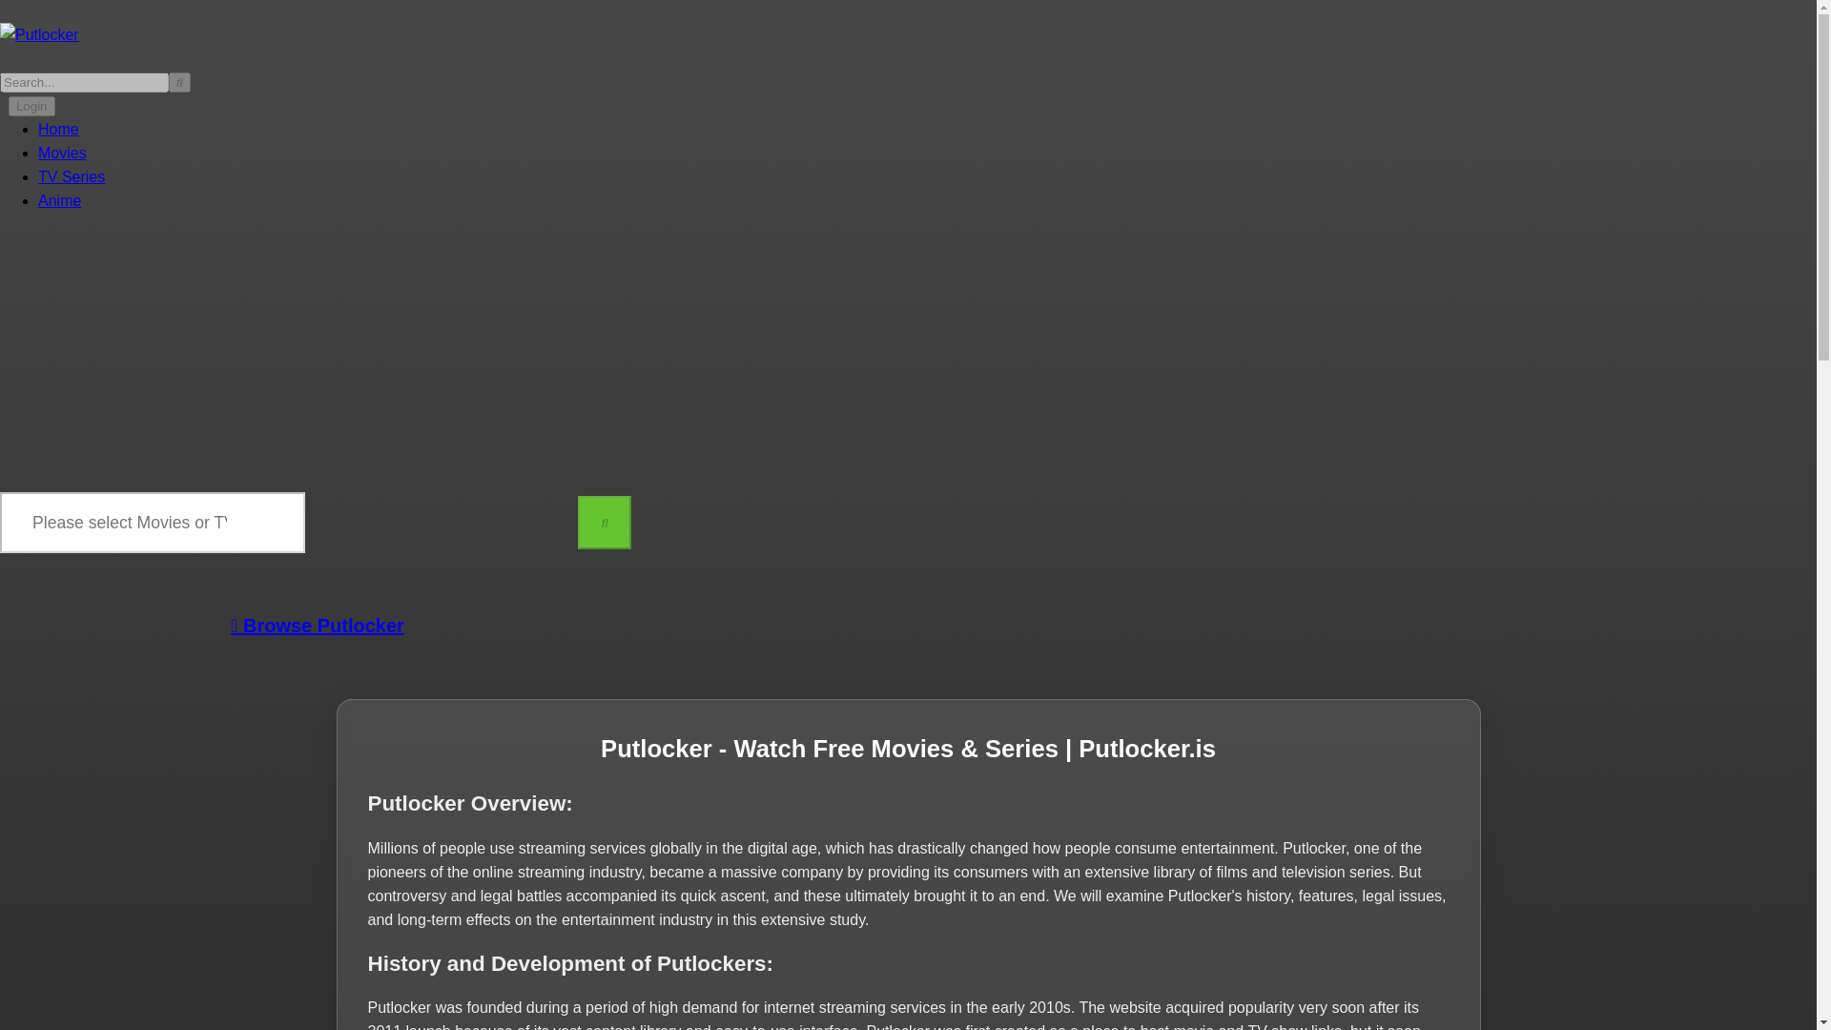  I want to click on Home, so click(58, 129).